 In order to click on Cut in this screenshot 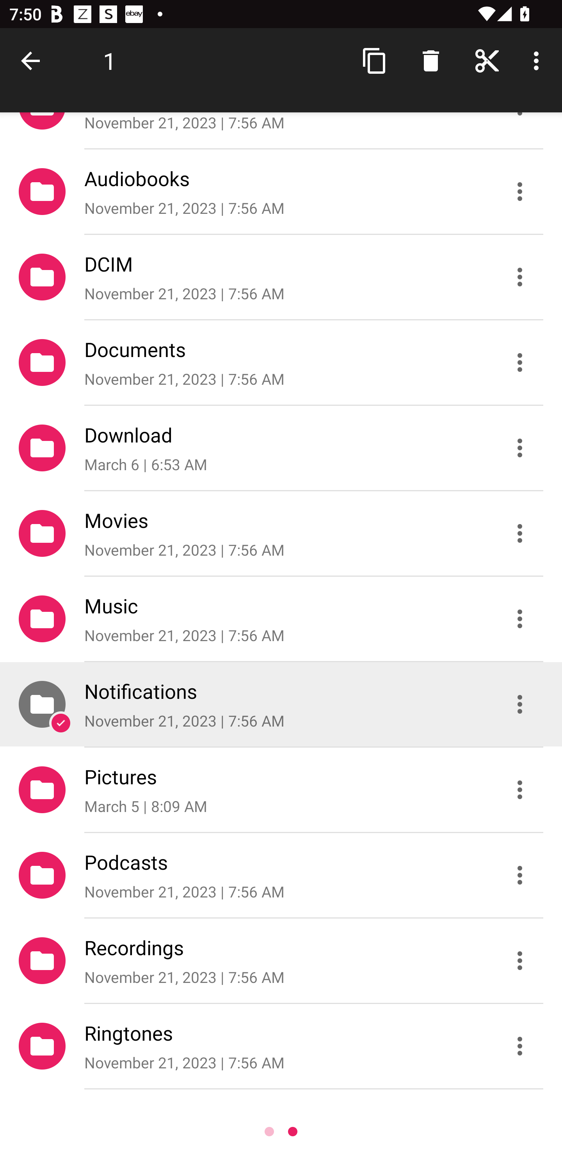, I will do `click(487, 60)`.